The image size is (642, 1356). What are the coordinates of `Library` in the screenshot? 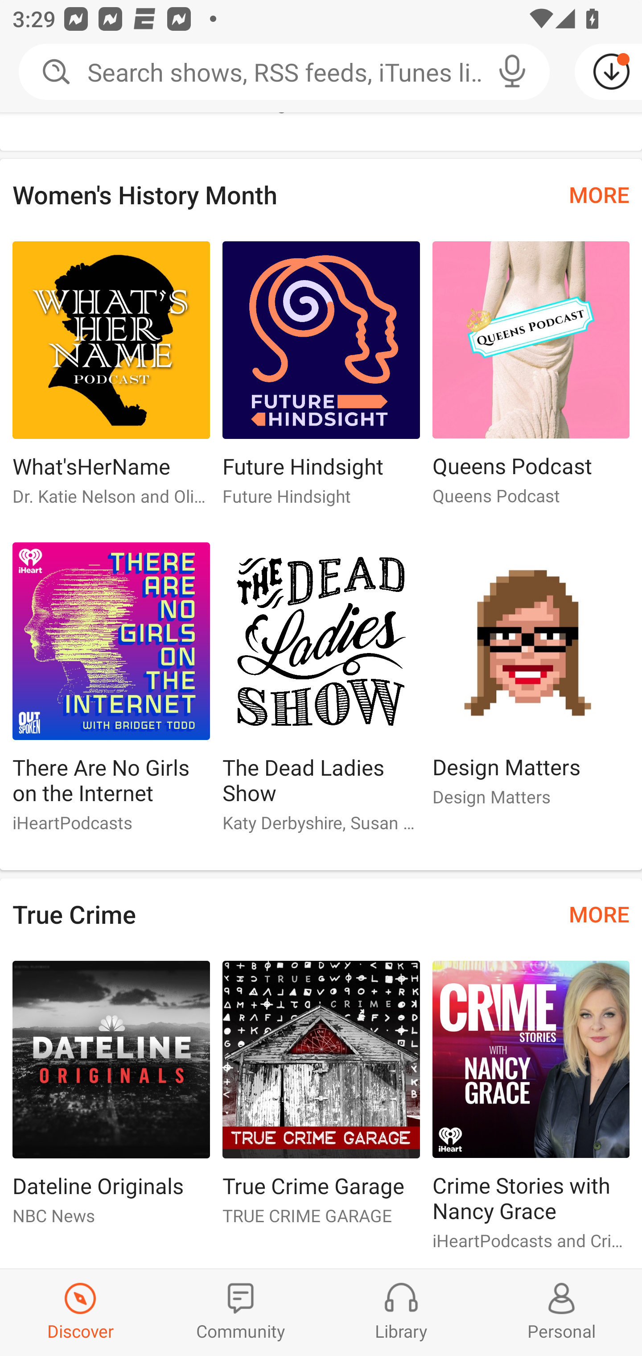 It's located at (401, 1312).